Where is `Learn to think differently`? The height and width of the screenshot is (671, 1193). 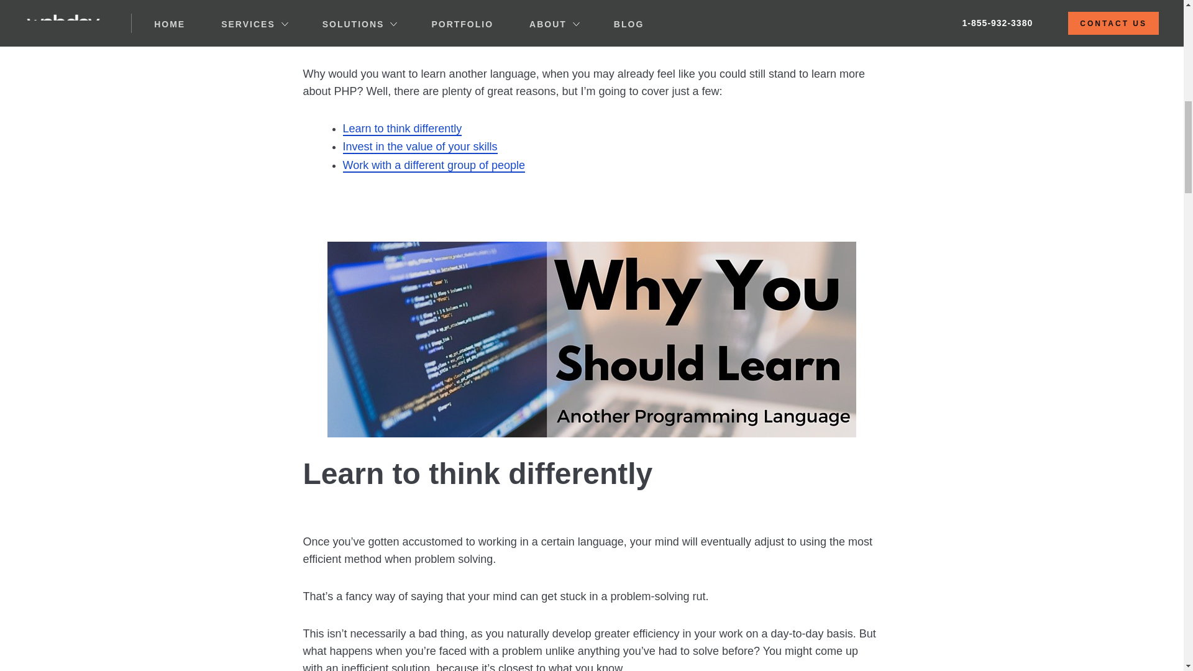 Learn to think differently is located at coordinates (403, 129).